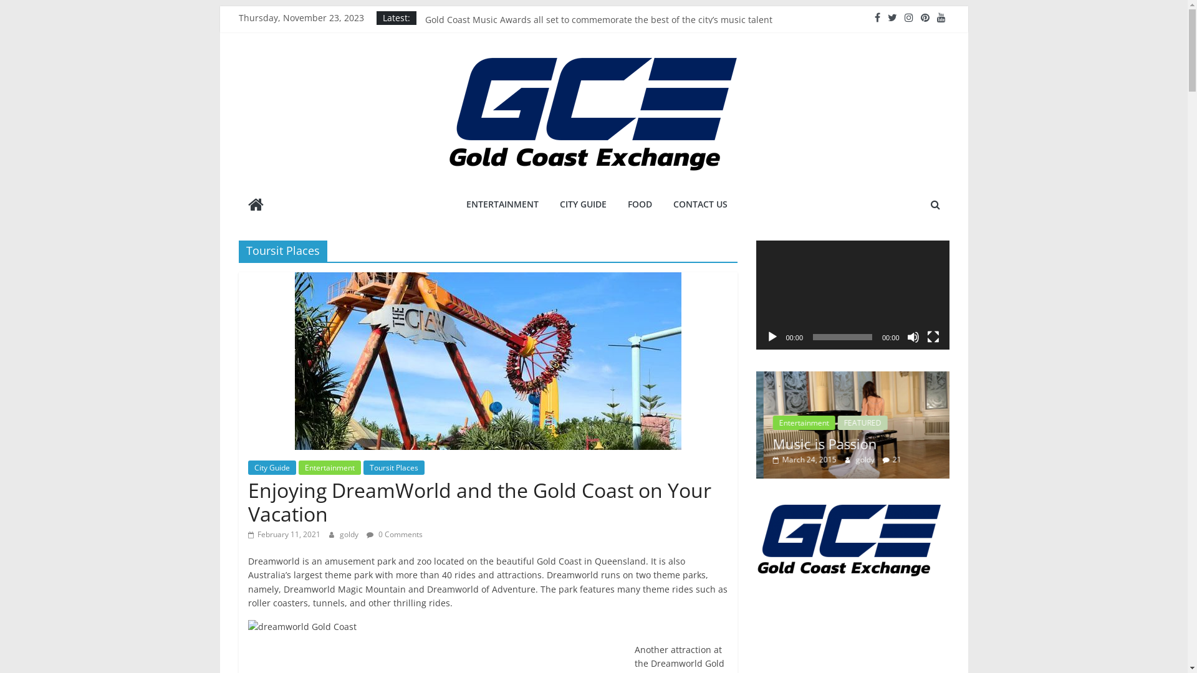 This screenshot has width=1197, height=673. I want to click on Kayaking: Adventurous Sport, so click(839, 436).